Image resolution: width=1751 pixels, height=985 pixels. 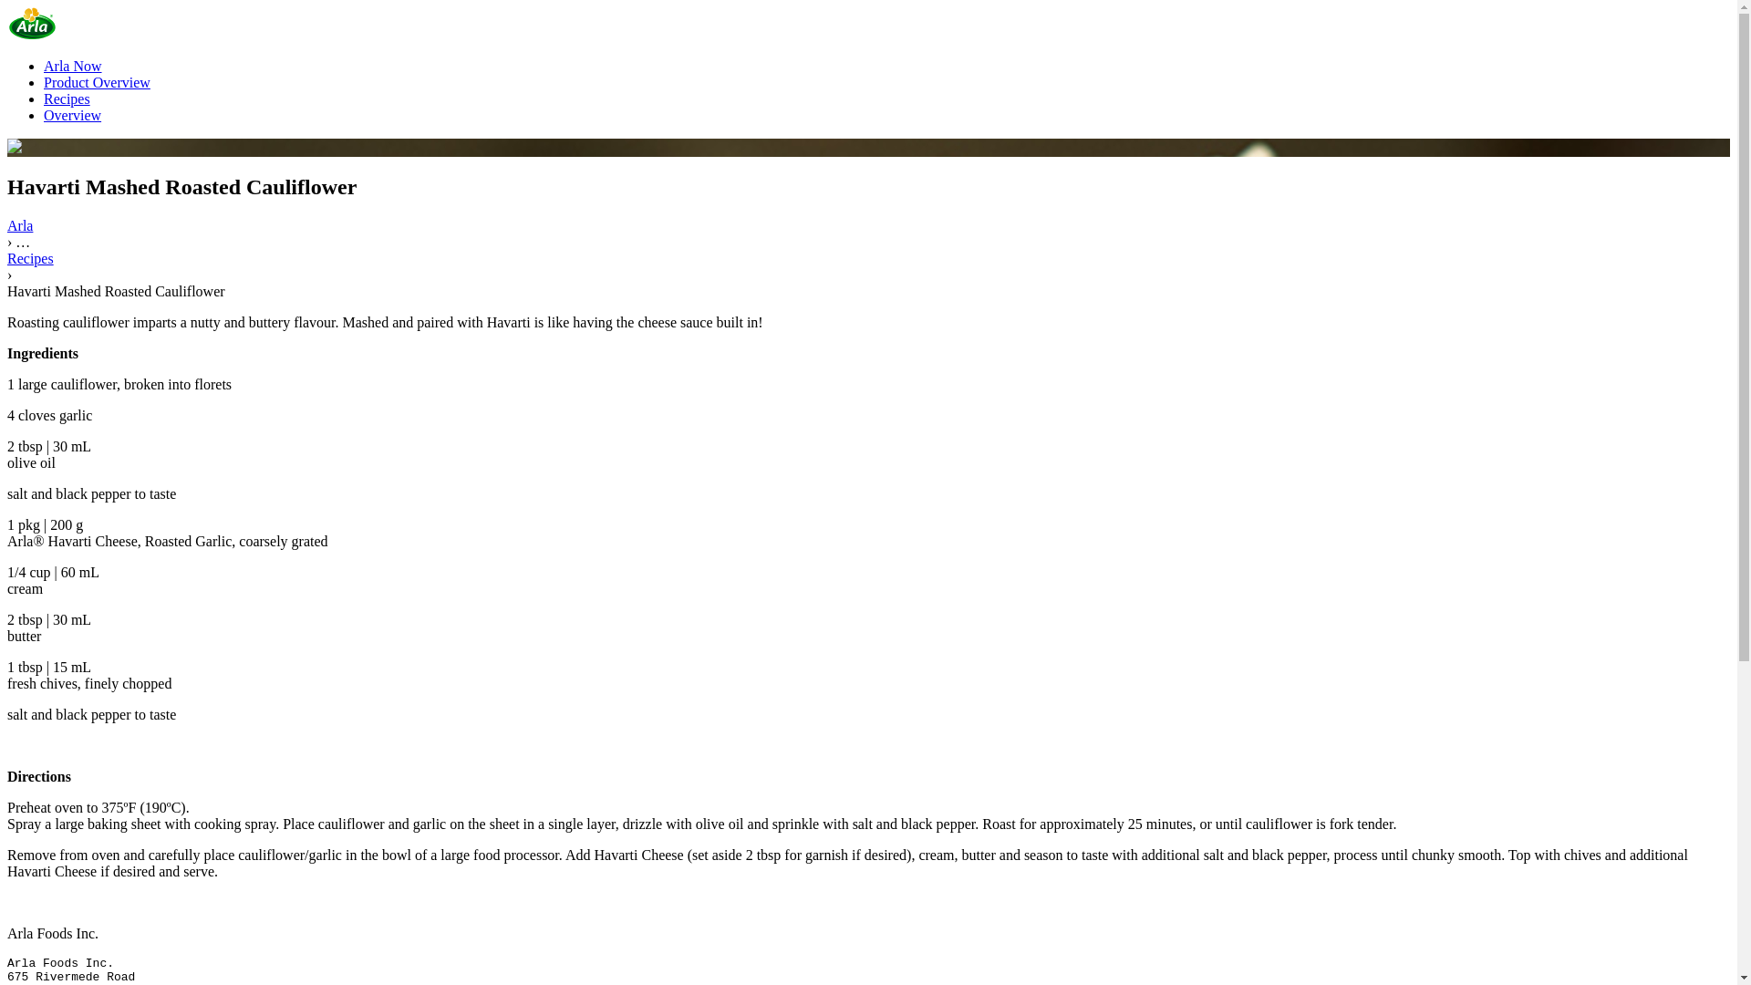 I want to click on Product Overview, so click(x=97, y=82).